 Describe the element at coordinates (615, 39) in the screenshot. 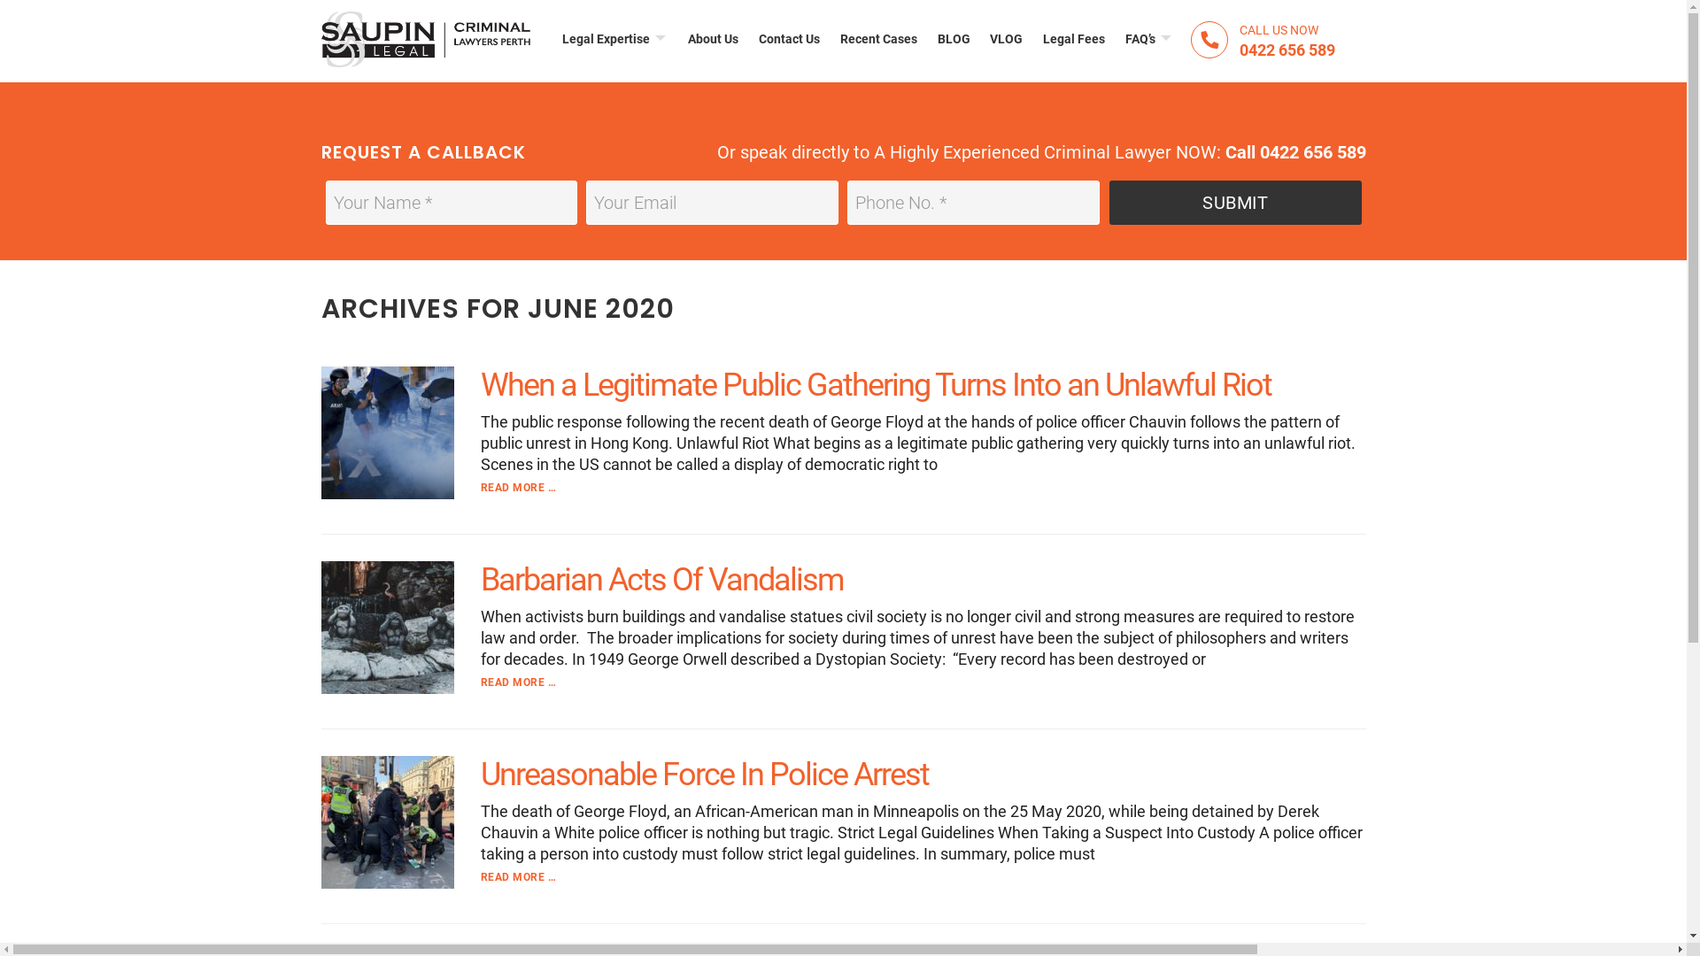

I see `Legal Expertise` at that location.